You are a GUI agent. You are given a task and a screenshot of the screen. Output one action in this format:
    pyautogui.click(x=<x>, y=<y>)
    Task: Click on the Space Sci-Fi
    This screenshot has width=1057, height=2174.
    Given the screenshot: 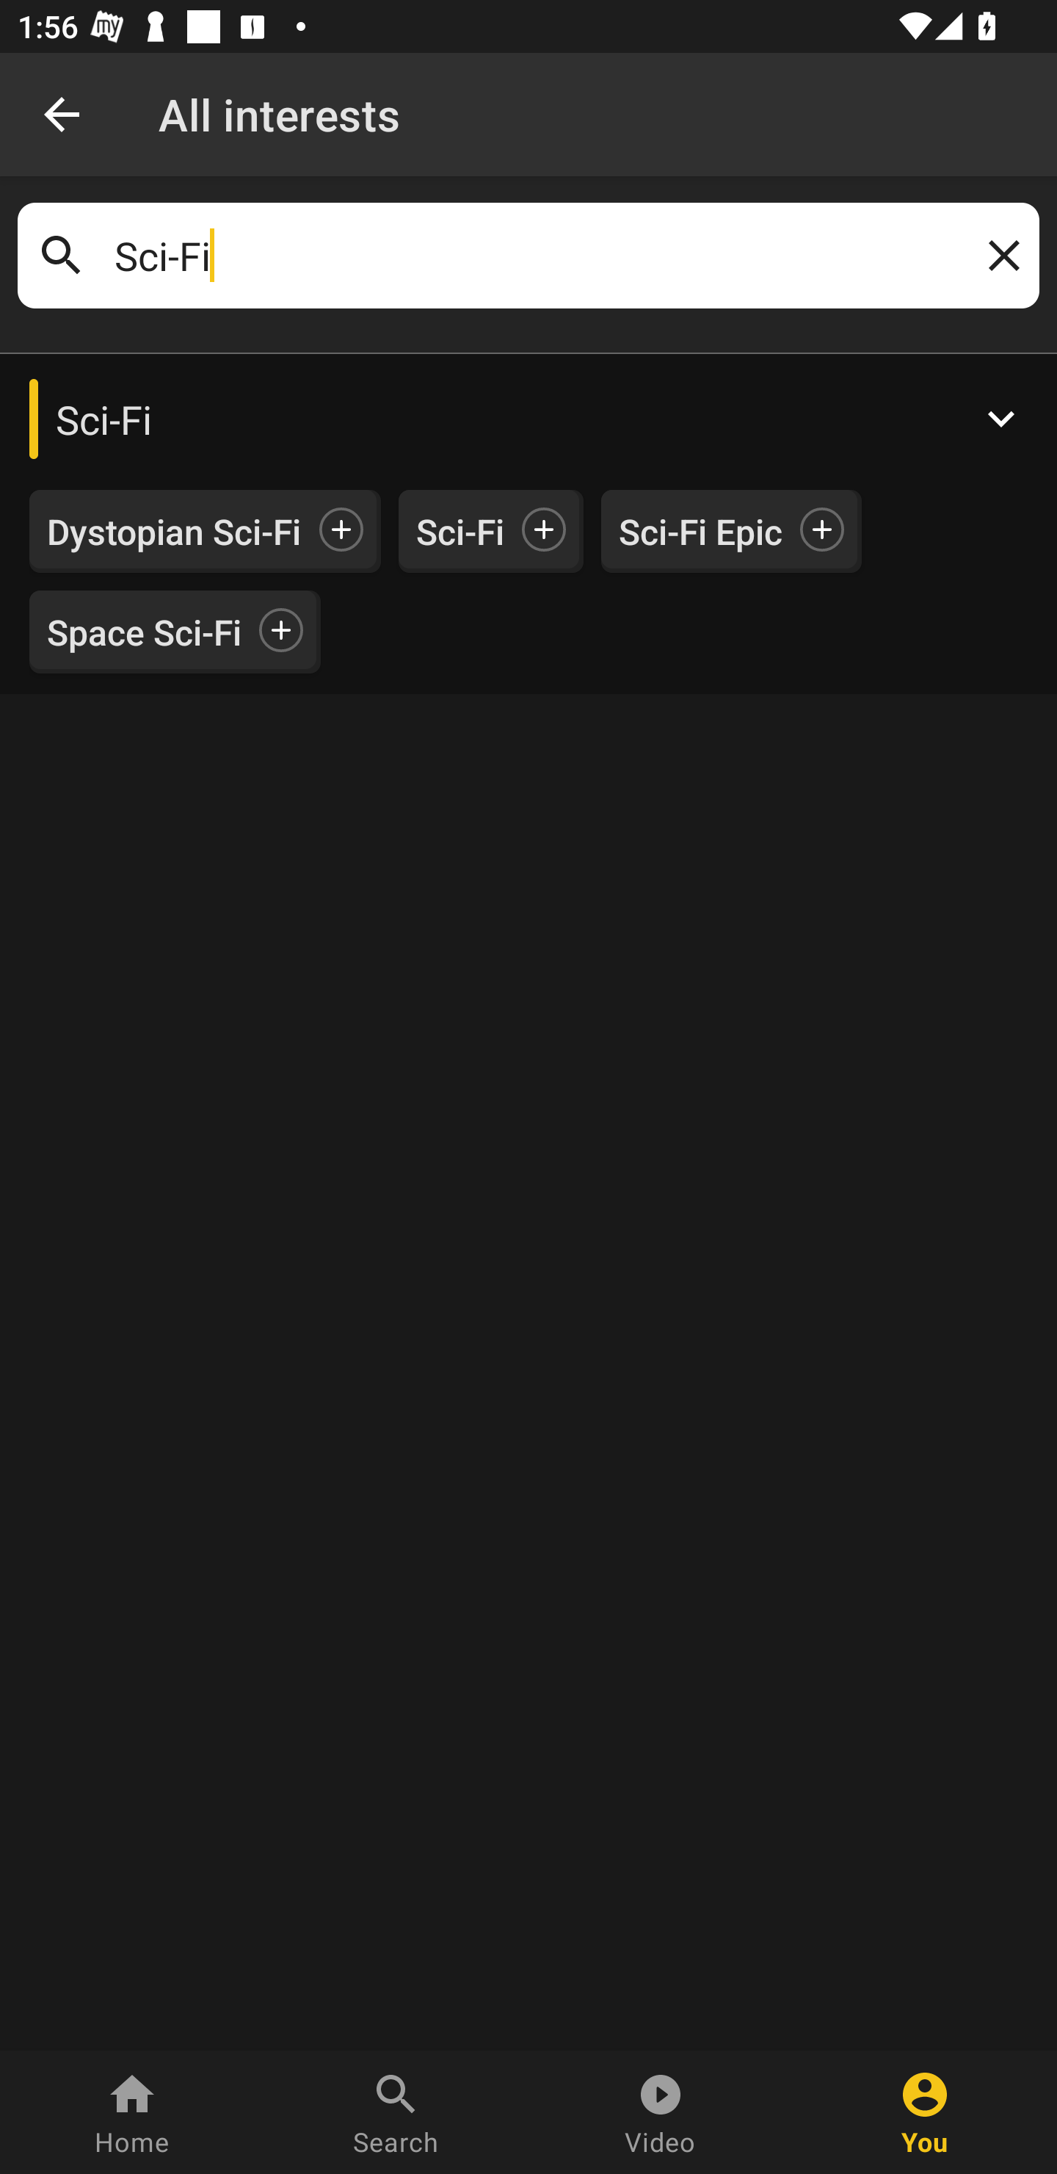 What is the action you would take?
    pyautogui.click(x=144, y=632)
    